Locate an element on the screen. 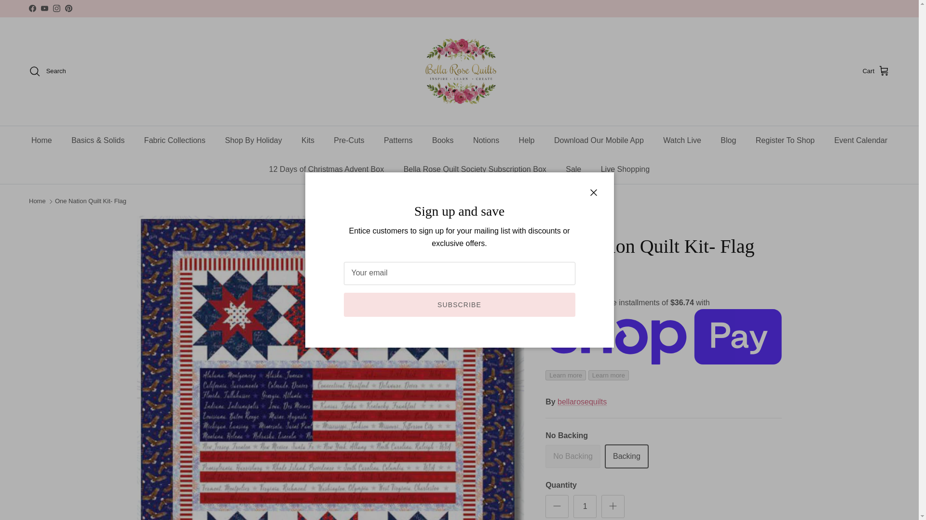 Image resolution: width=926 pixels, height=520 pixels. Fabric Collections is located at coordinates (175, 141).